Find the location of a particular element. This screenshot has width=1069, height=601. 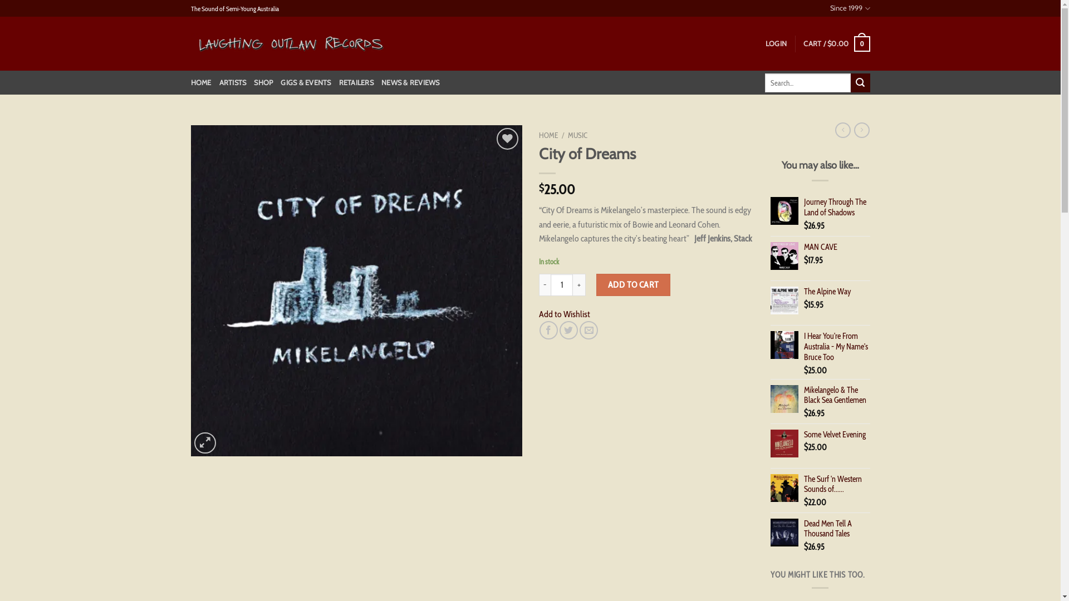

HOME is located at coordinates (548, 135).